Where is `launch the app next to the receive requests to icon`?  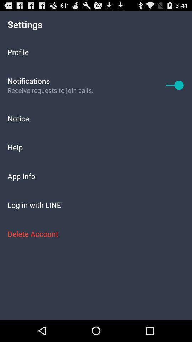
launch the app next to the receive requests to icon is located at coordinates (175, 85).